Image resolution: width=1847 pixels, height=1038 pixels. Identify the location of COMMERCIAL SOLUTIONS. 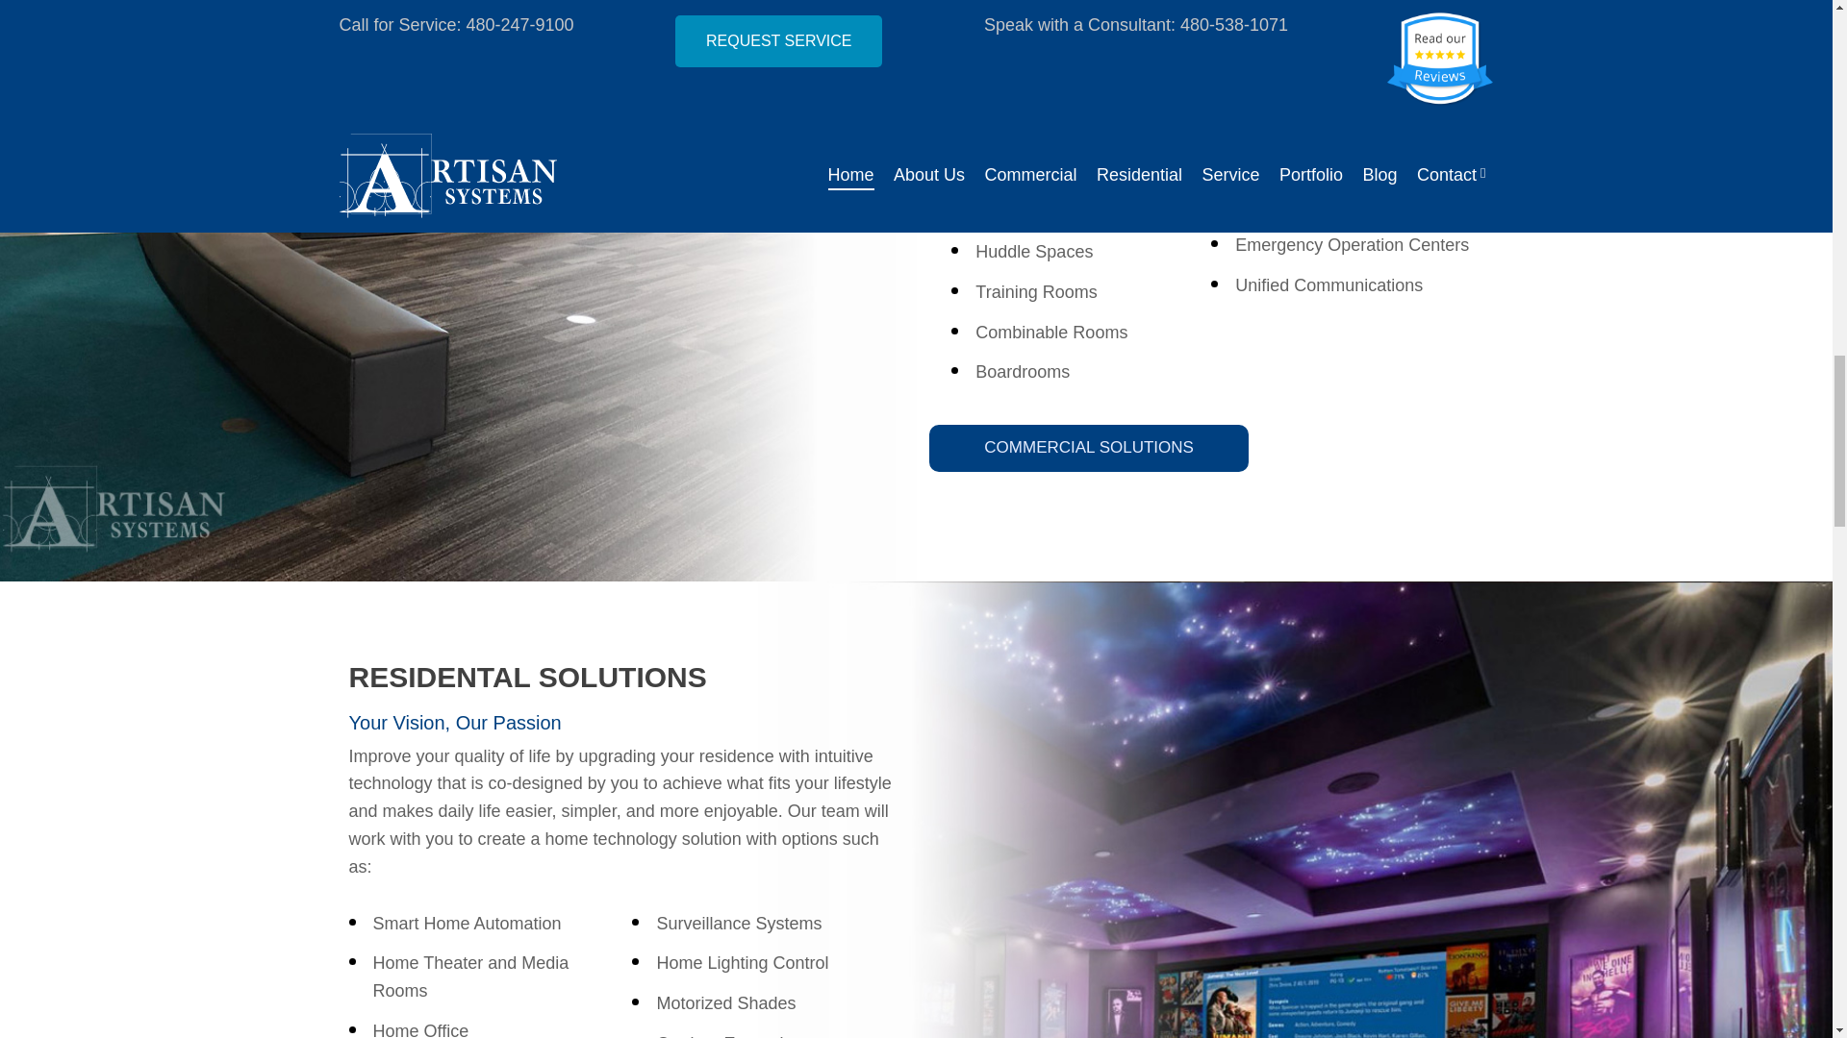
(1088, 448).